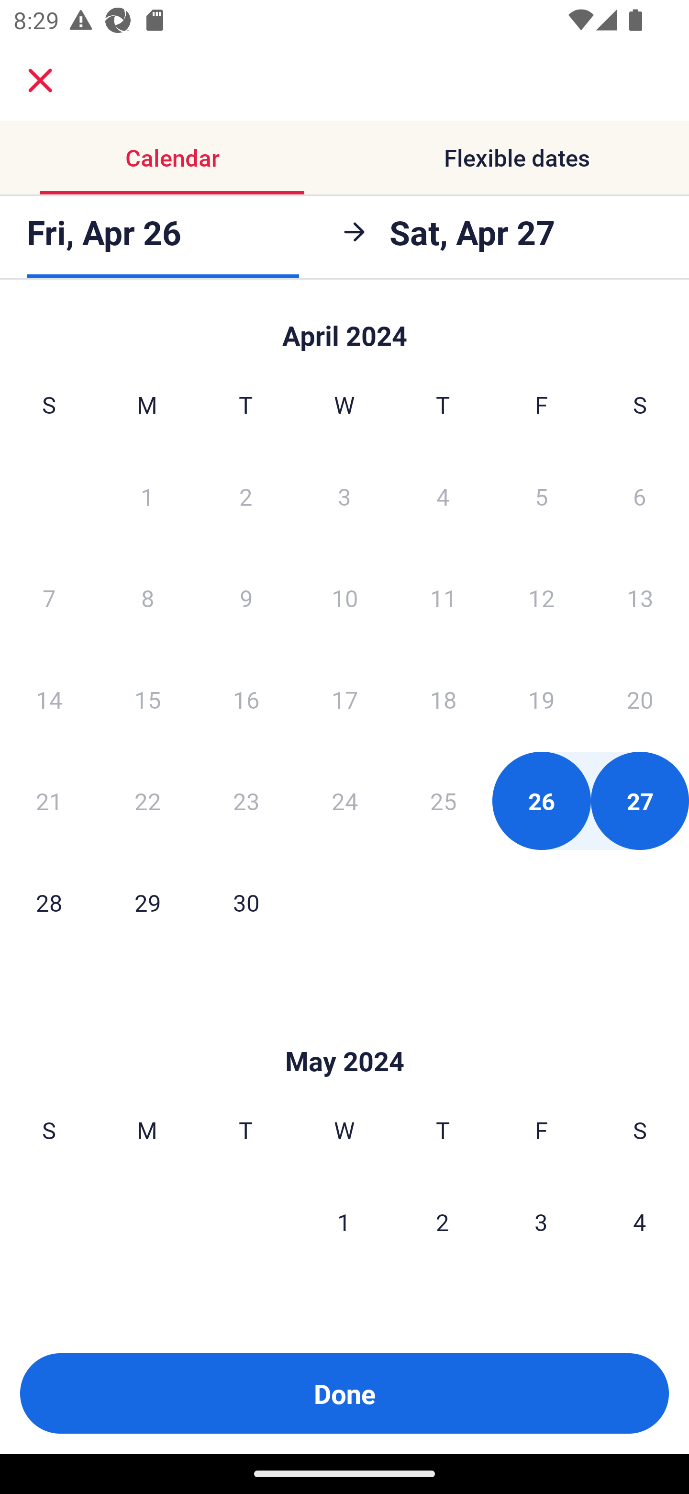 This screenshot has height=1494, width=689. I want to click on 5 Friday, April 5, 2024, so click(542, 496).